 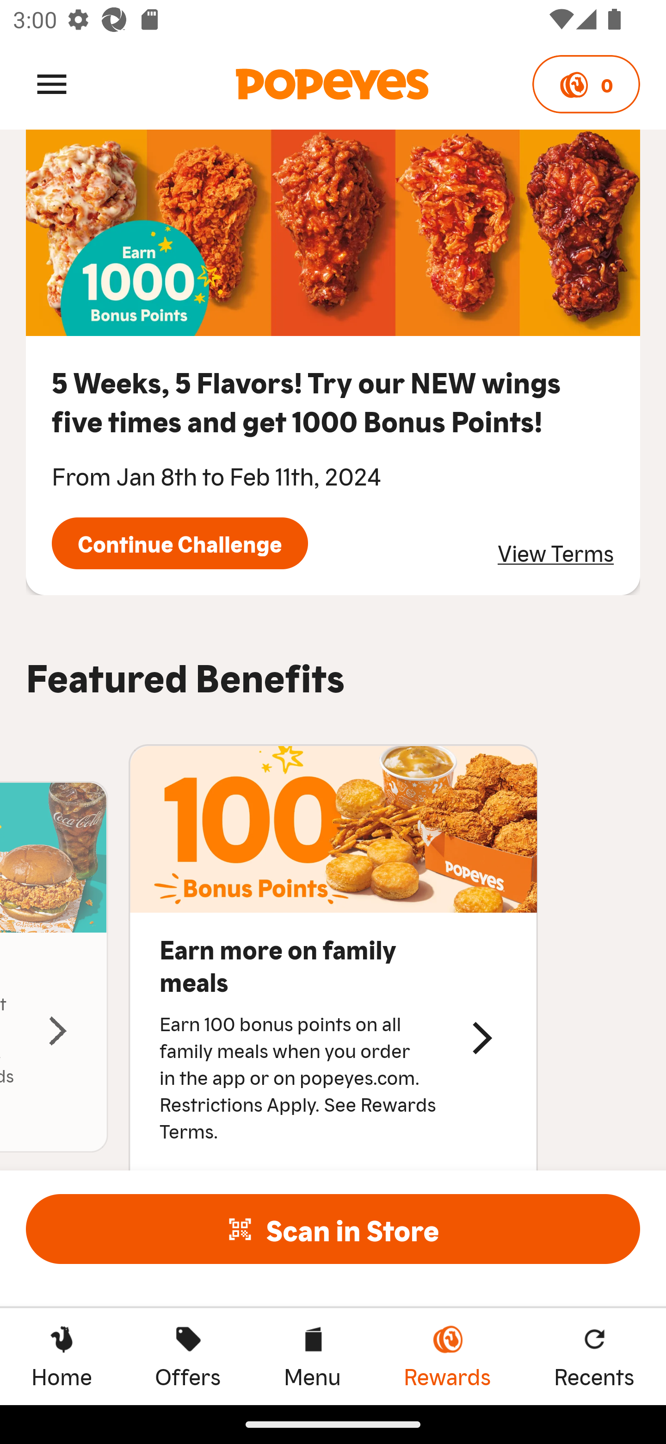 I want to click on Continue Challenge, so click(x=179, y=542).